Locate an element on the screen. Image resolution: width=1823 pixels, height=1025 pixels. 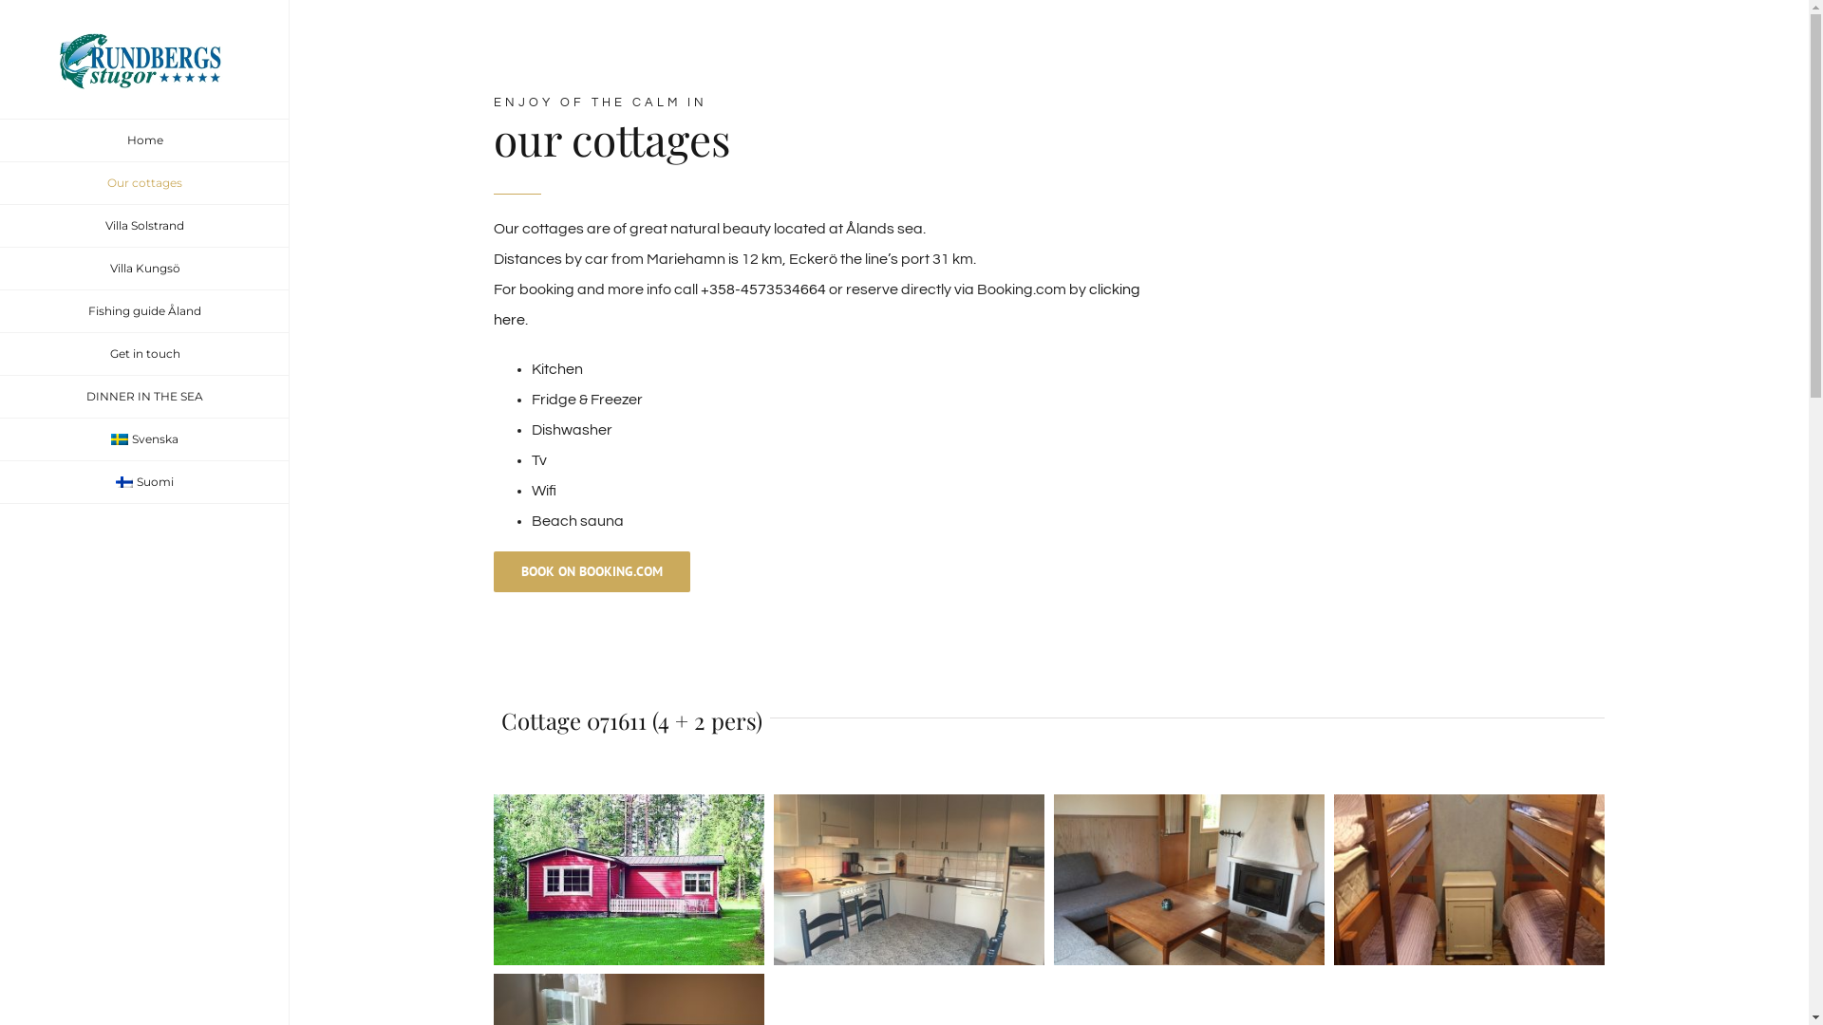
Rundbergsstugor is located at coordinates (1189, 880).